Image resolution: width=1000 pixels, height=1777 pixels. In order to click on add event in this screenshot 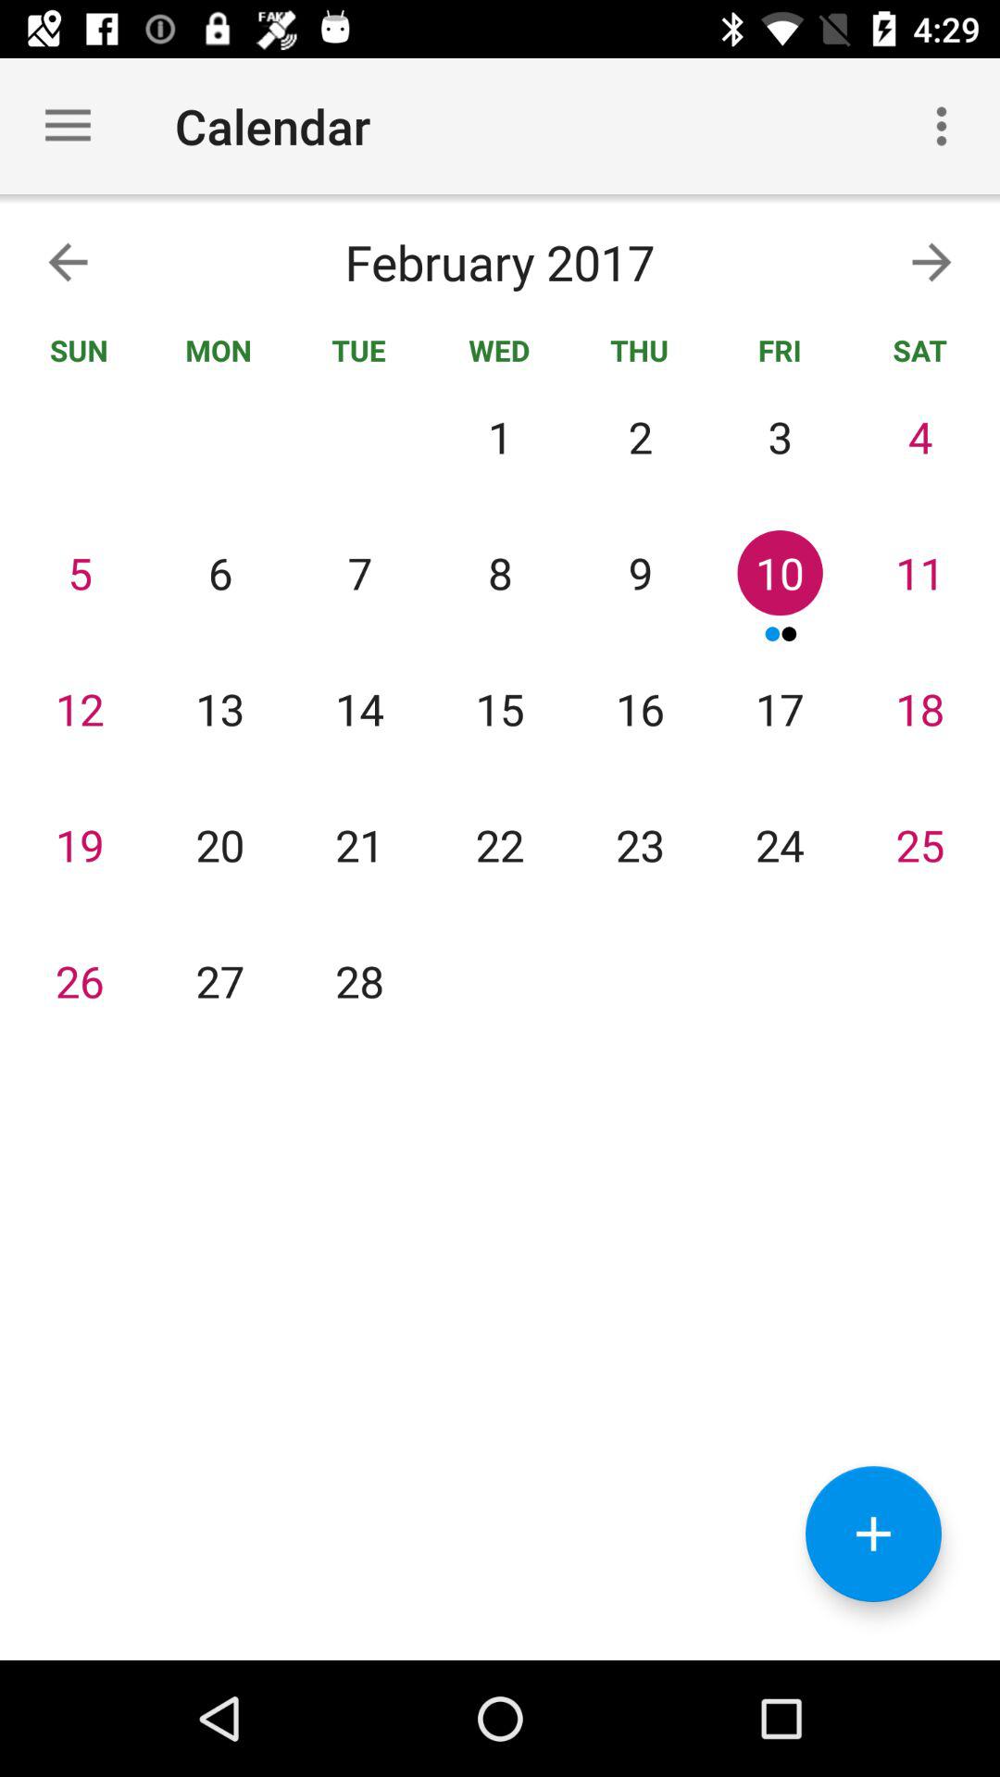, I will do `click(874, 1535)`.